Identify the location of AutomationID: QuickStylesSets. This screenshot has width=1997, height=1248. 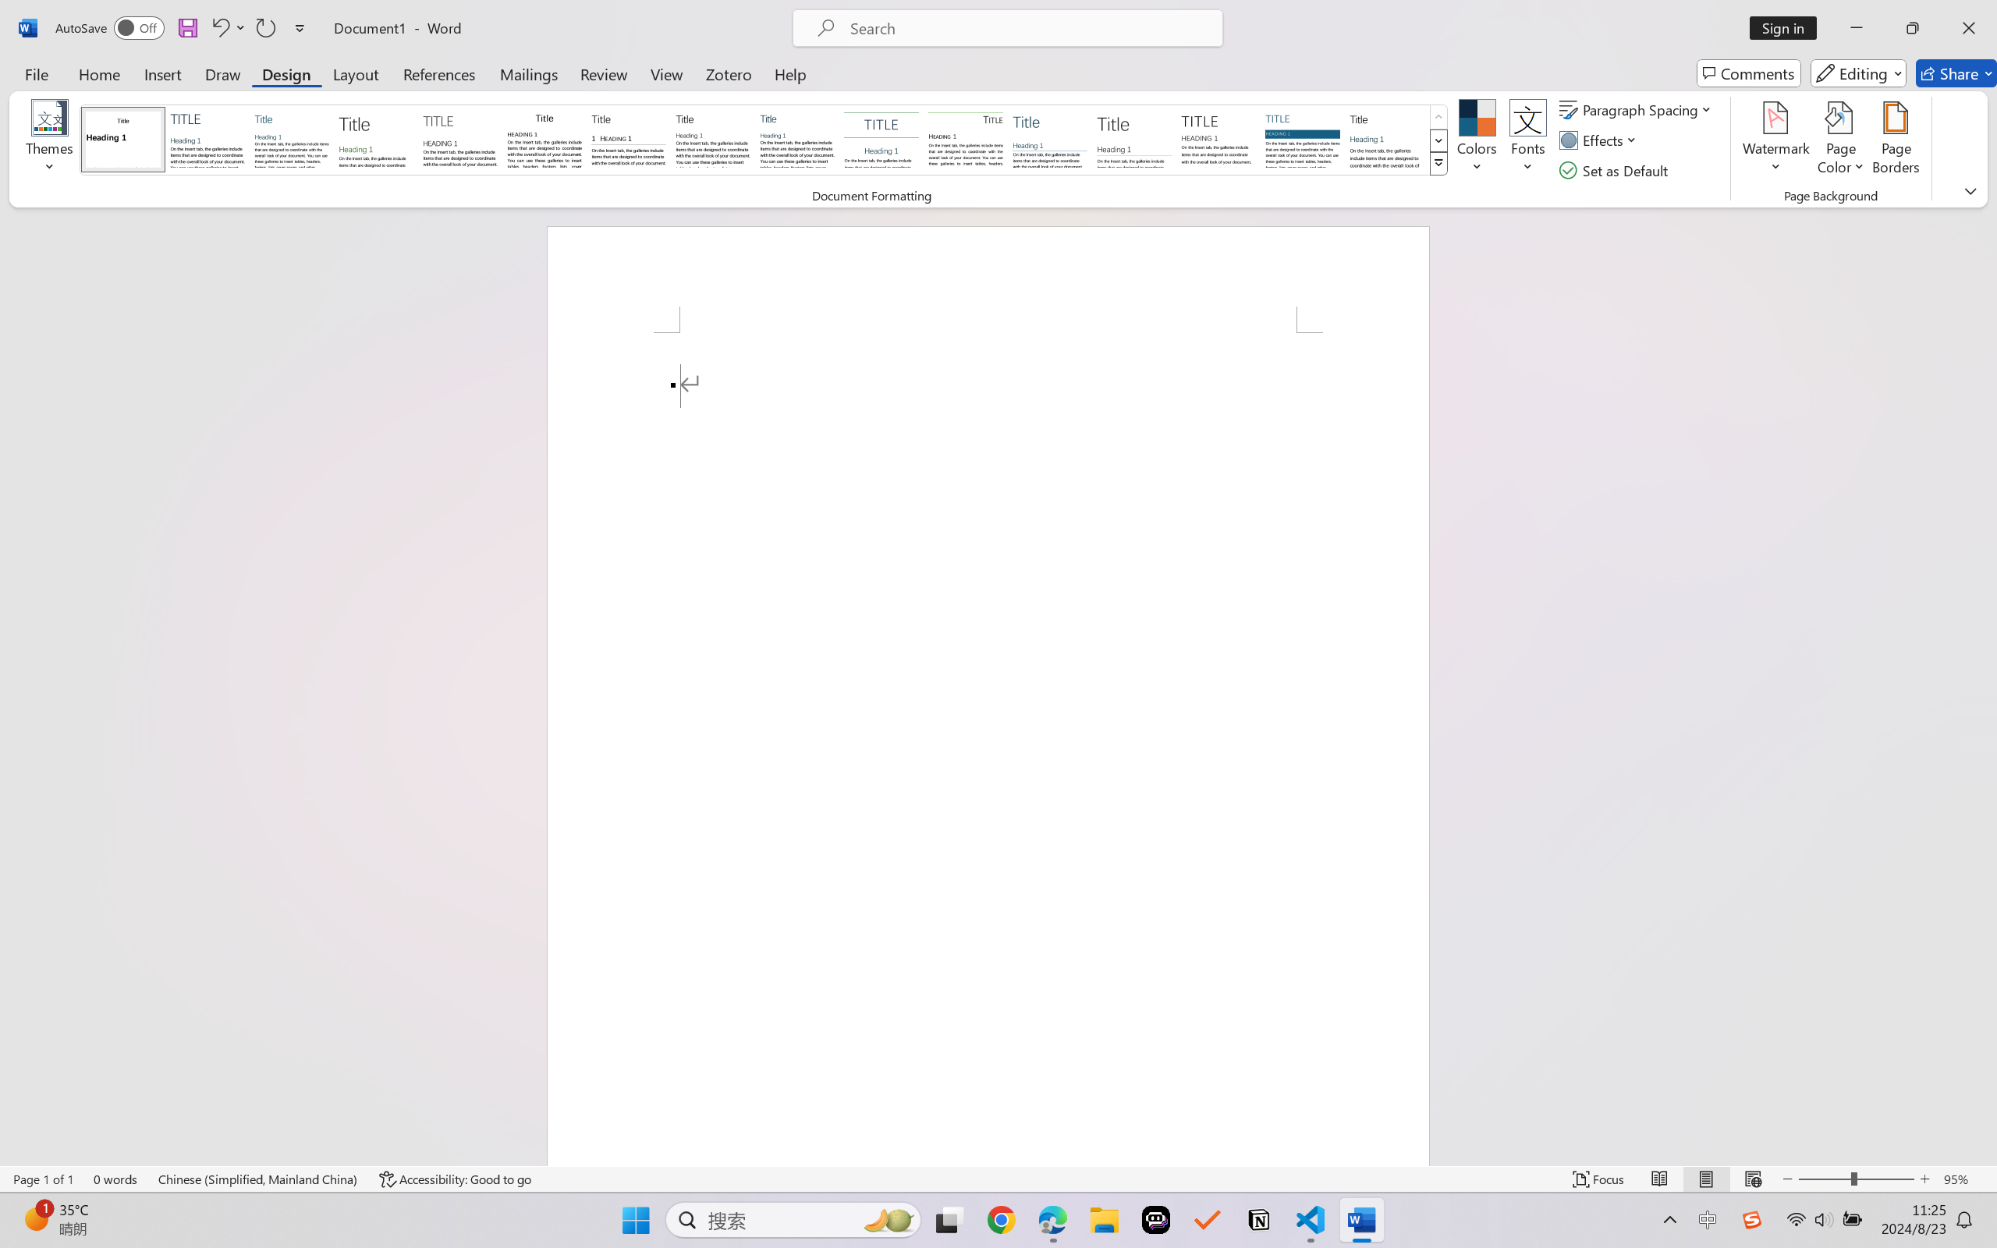
(764, 140).